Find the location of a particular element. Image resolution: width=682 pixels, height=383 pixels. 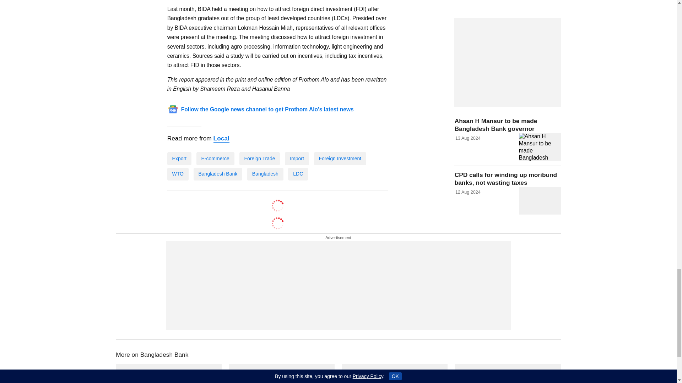

Foreign Trade is located at coordinates (260, 158).